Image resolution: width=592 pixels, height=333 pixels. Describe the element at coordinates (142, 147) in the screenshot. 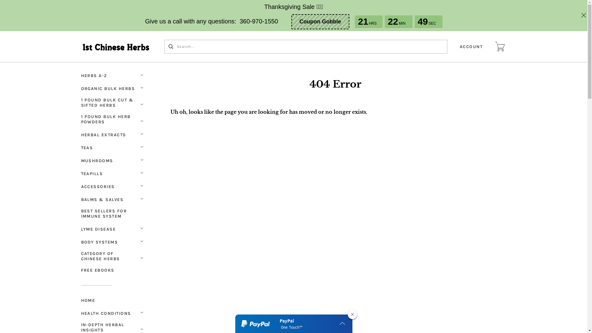

I see `Display submenu` at that location.